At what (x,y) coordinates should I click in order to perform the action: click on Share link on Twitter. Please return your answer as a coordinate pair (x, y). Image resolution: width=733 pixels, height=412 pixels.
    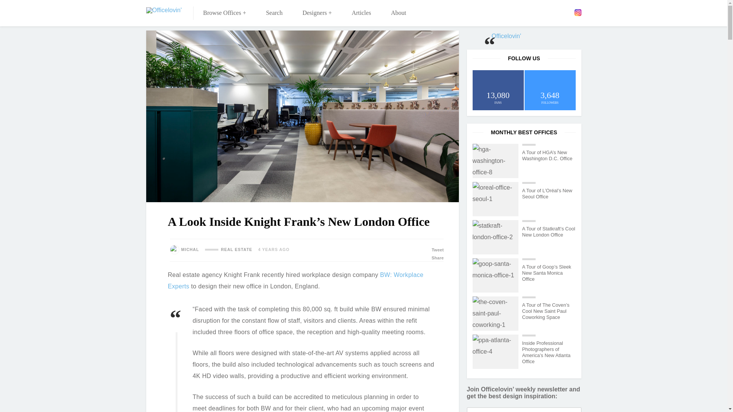
    Looking at the image, I should click on (380, 250).